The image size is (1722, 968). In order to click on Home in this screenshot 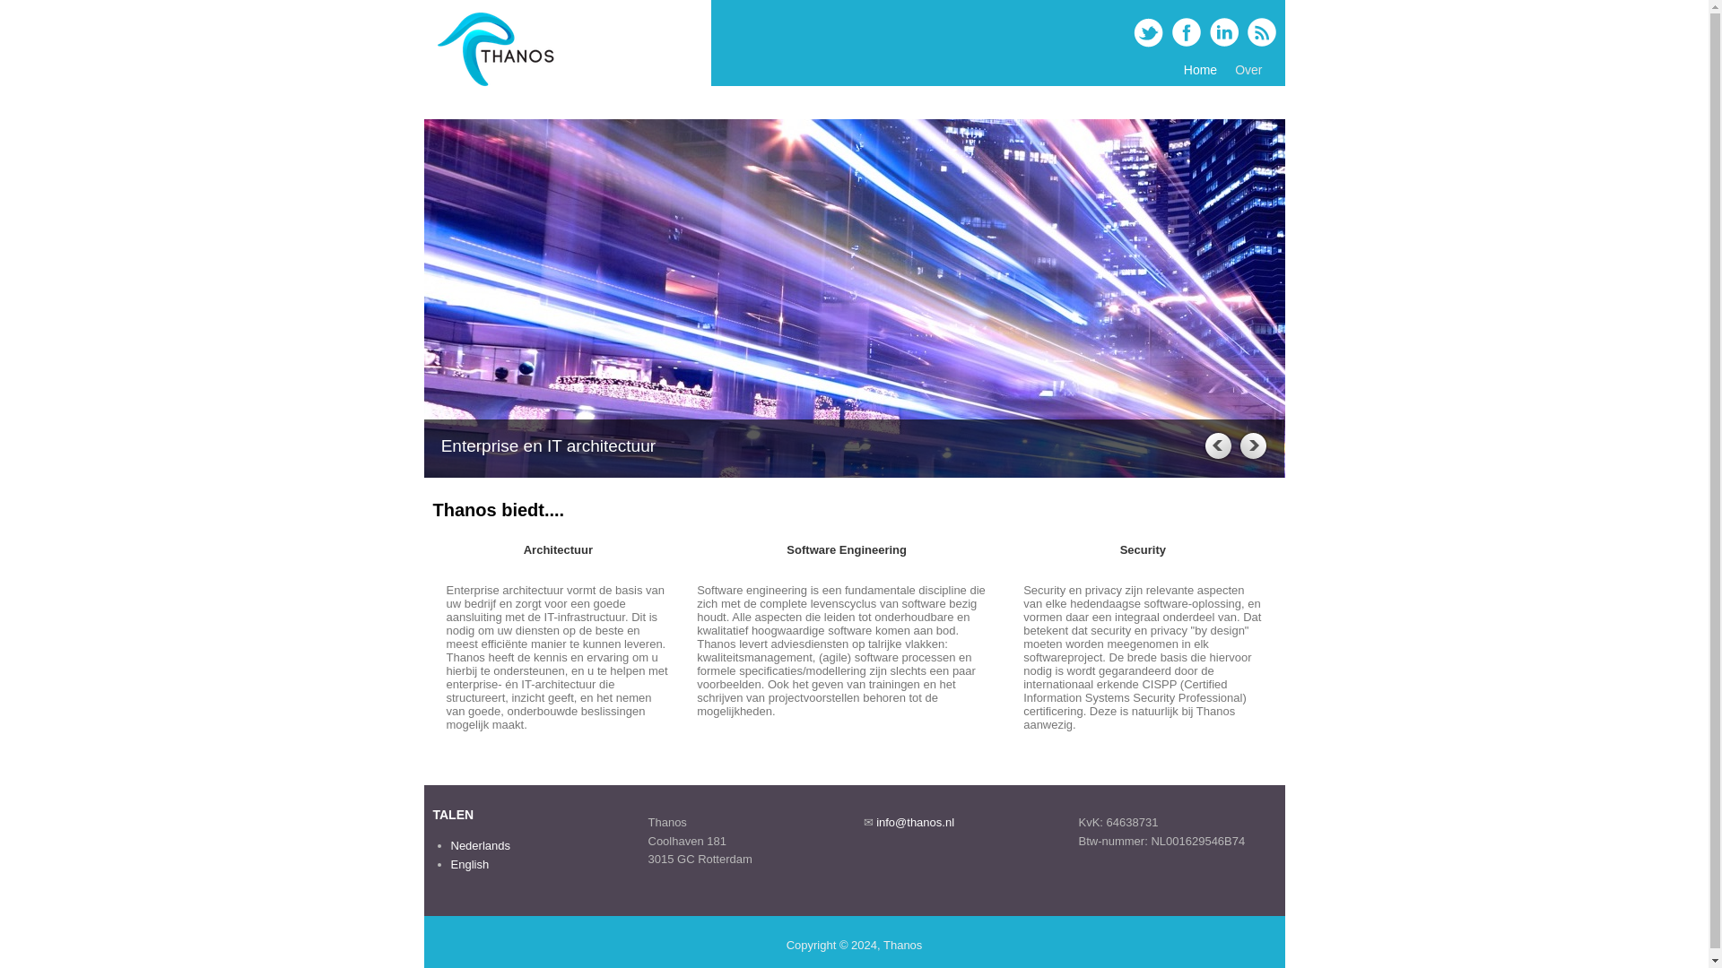, I will do `click(1200, 70)`.